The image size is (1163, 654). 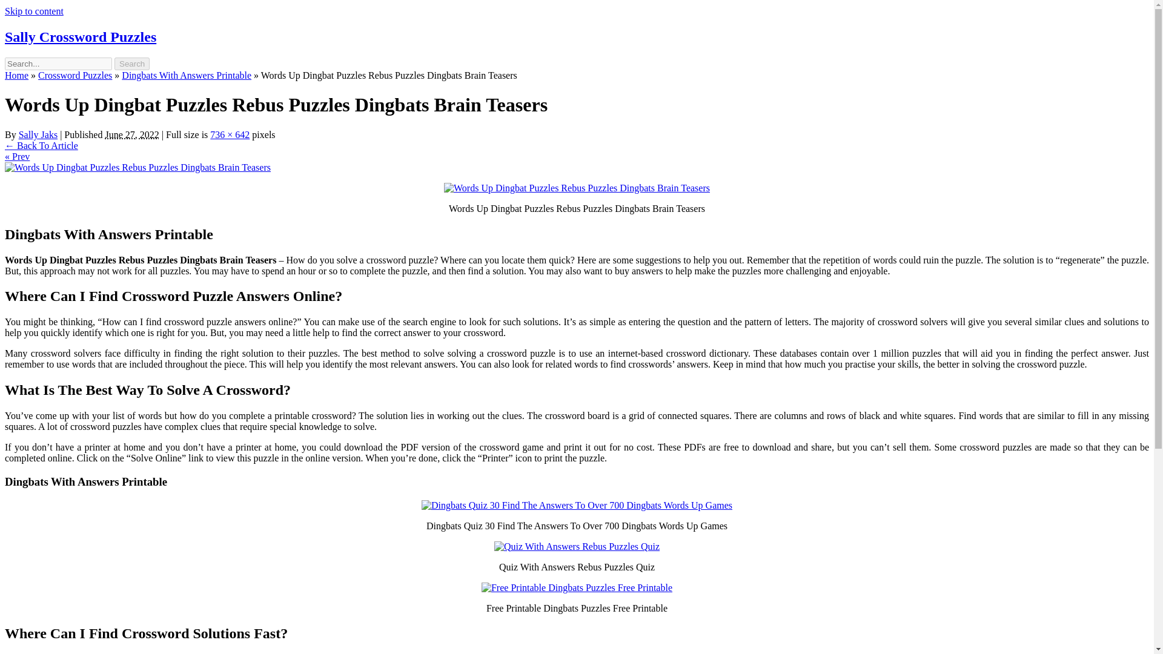 I want to click on Search for:, so click(x=58, y=64).